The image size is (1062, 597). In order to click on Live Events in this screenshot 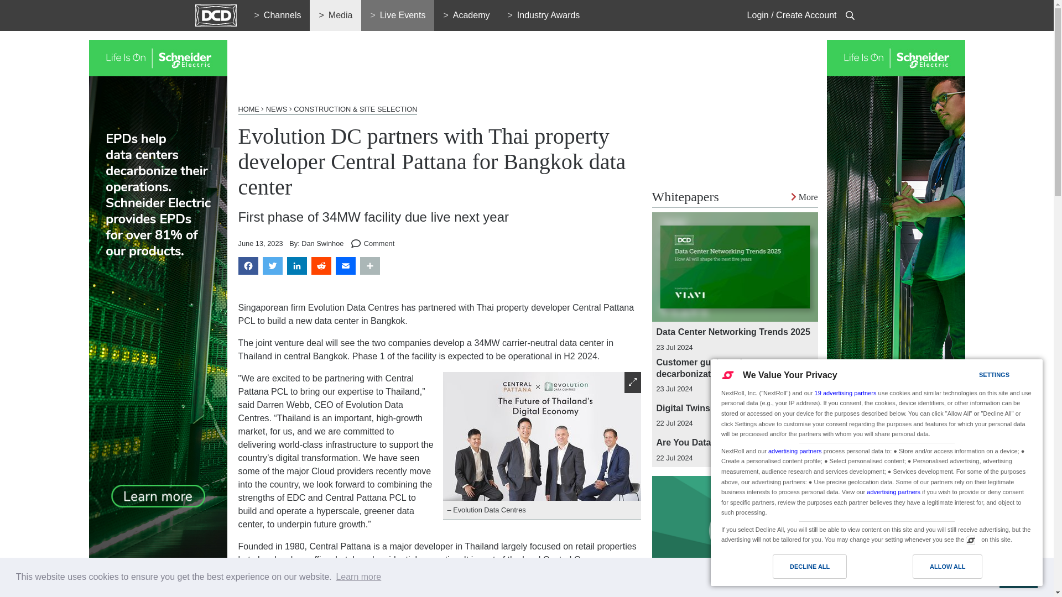, I will do `click(397, 15)`.